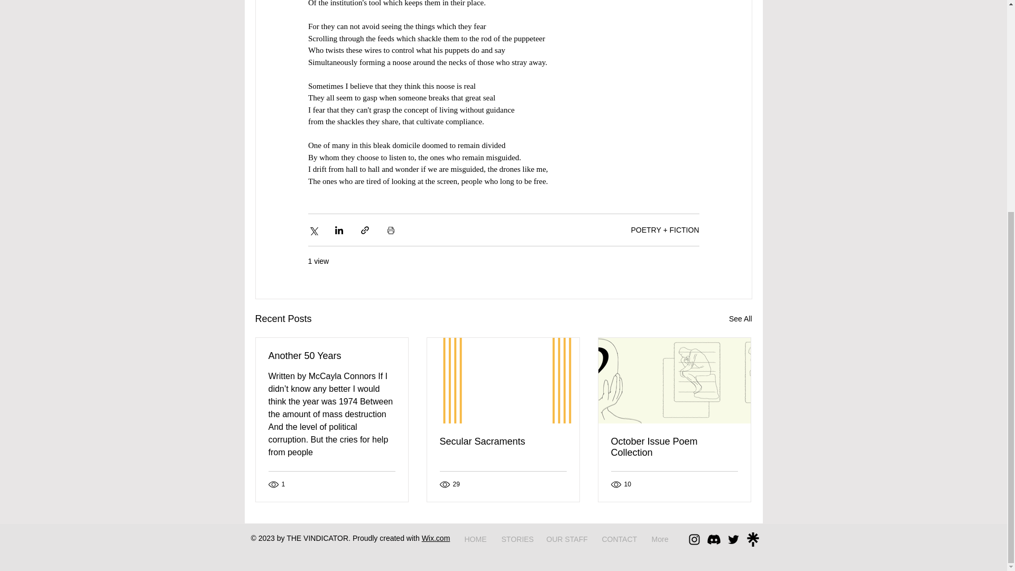 This screenshot has width=1015, height=571. Describe the element at coordinates (619, 539) in the screenshot. I see `CONTACT` at that location.